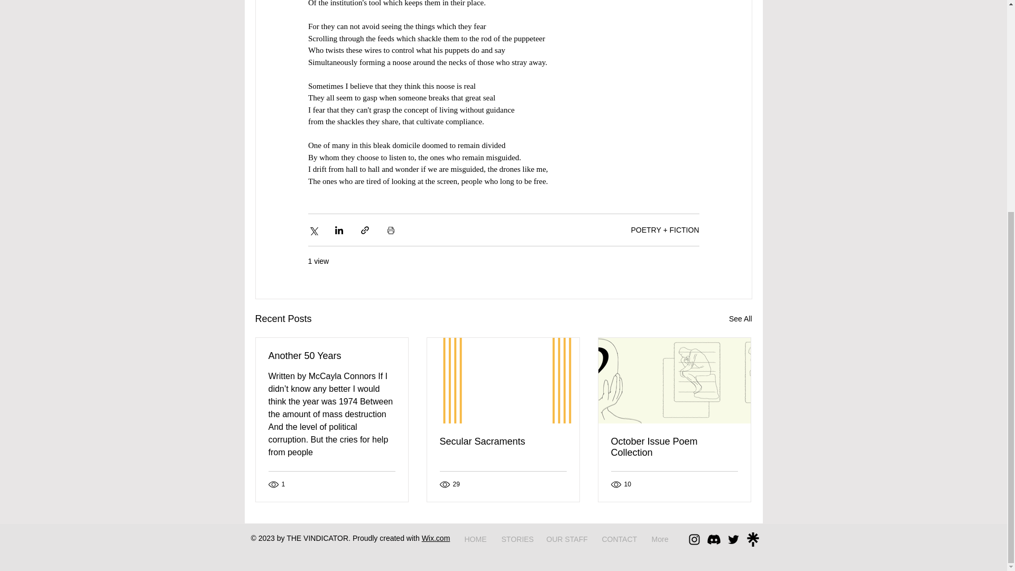 This screenshot has width=1015, height=571. Describe the element at coordinates (619, 539) in the screenshot. I see `CONTACT` at that location.